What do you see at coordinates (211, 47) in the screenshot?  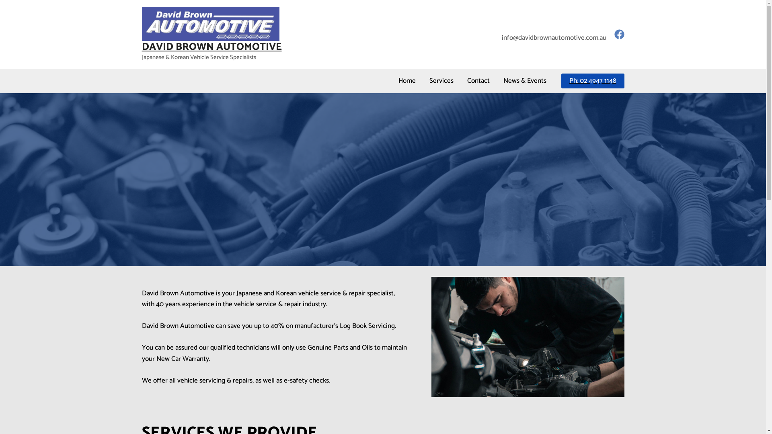 I see `DAVID BROWN AUTOMOTIVE` at bounding box center [211, 47].